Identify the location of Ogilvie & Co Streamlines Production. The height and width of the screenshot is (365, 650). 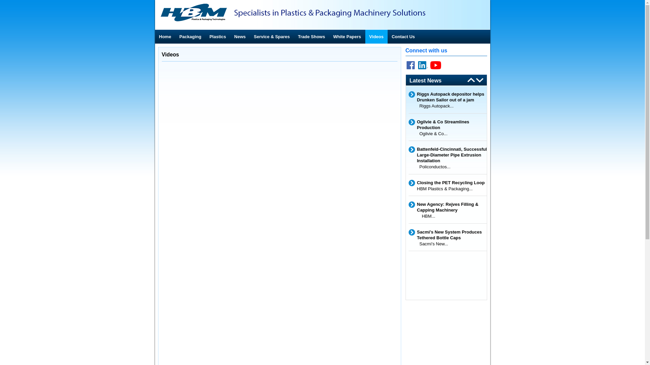
(452, 125).